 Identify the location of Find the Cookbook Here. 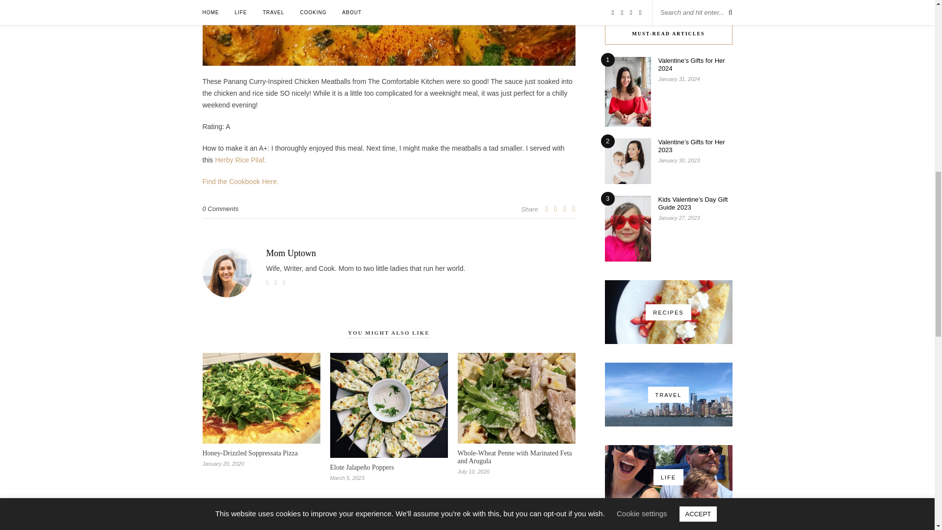
(239, 182).